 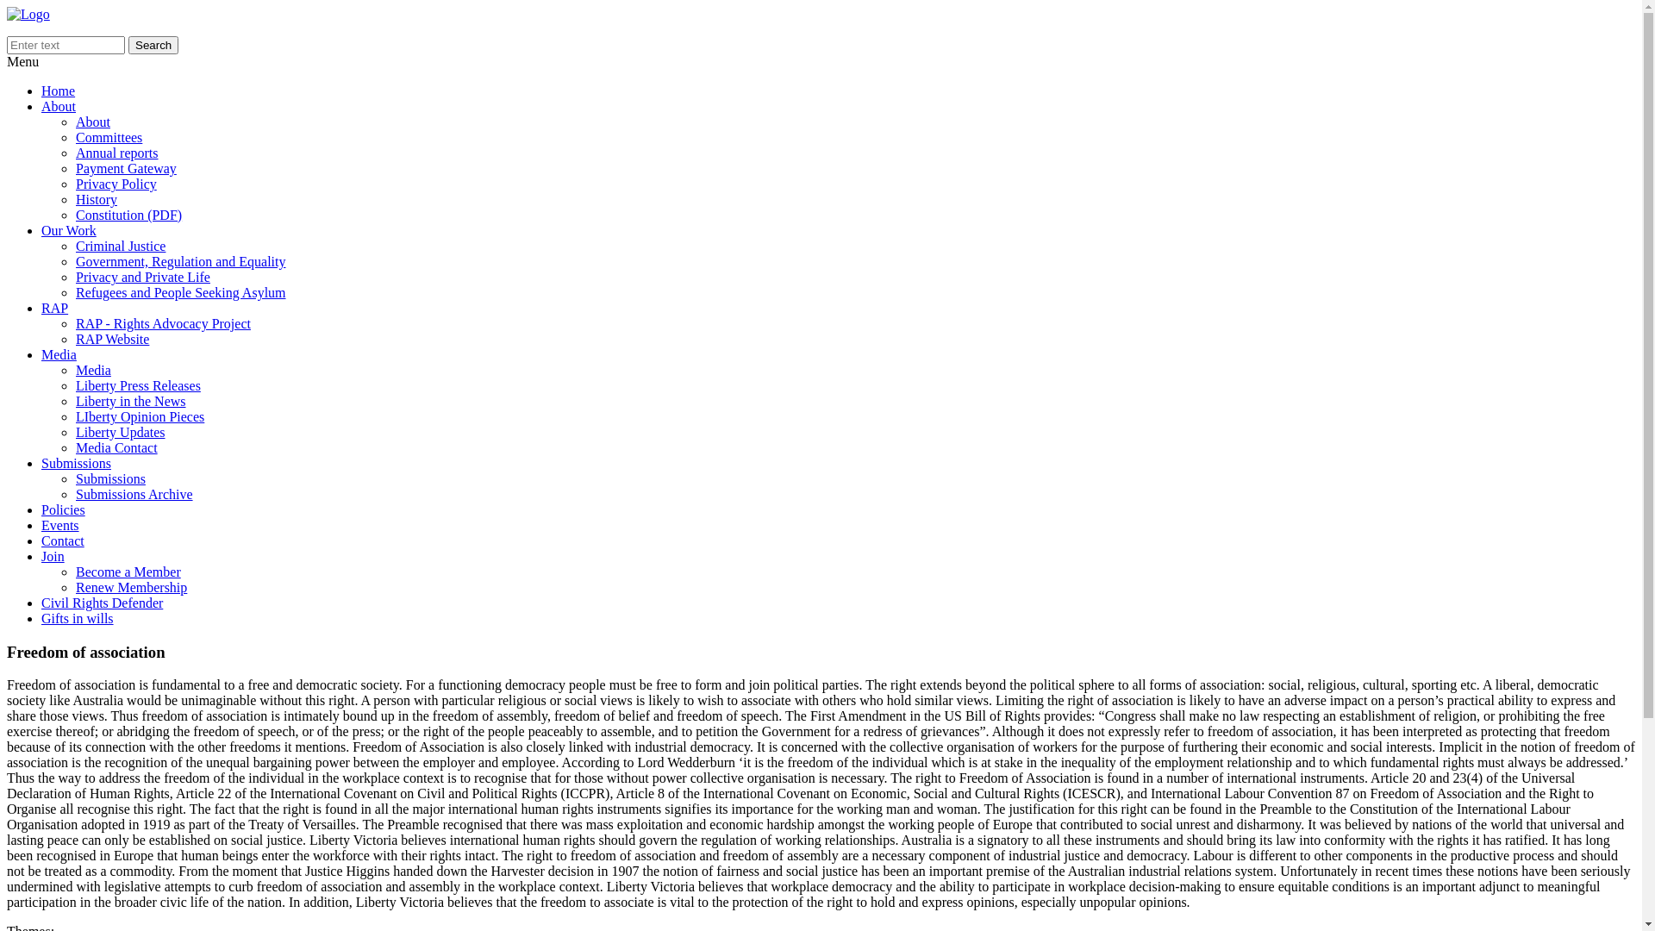 What do you see at coordinates (117, 153) in the screenshot?
I see `Annual reports` at bounding box center [117, 153].